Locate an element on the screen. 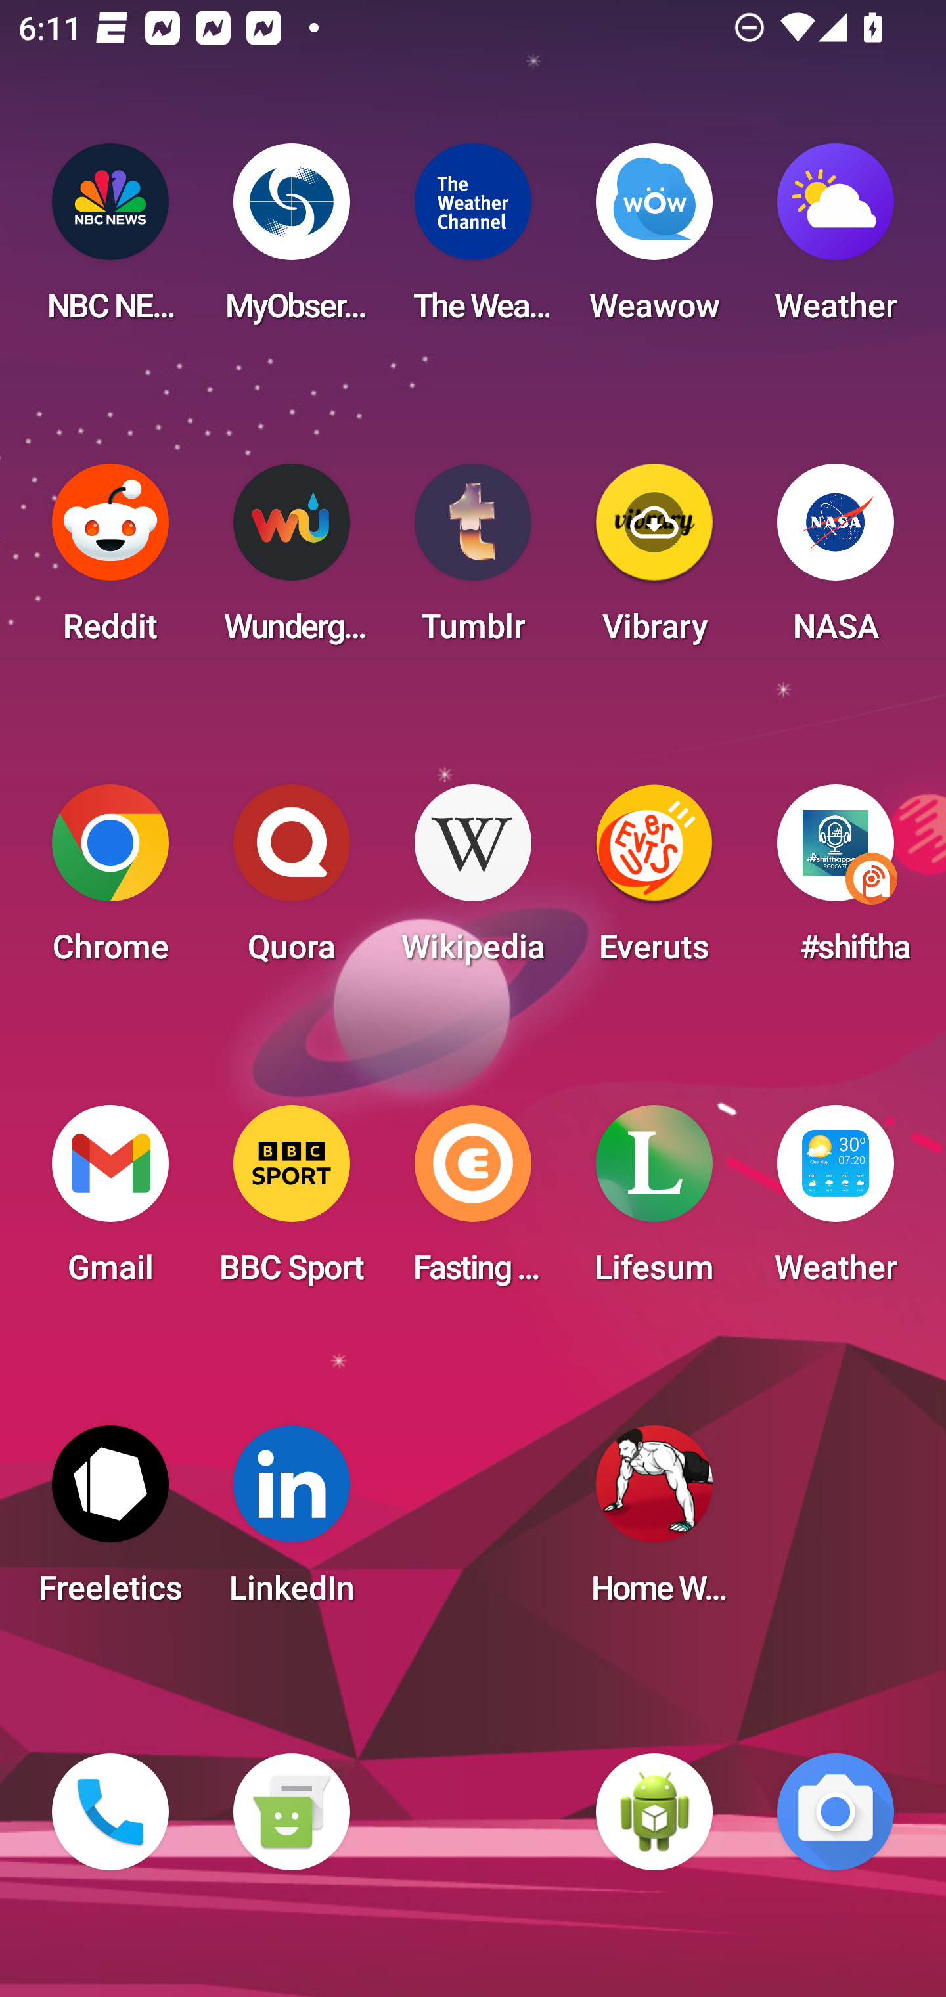 Image resolution: width=946 pixels, height=1997 pixels. Vibrary is located at coordinates (654, 561).